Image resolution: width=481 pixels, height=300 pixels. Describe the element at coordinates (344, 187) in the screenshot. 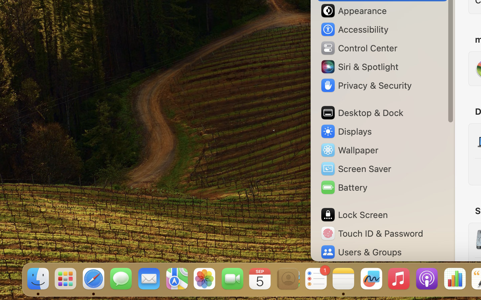

I see `Battery` at that location.